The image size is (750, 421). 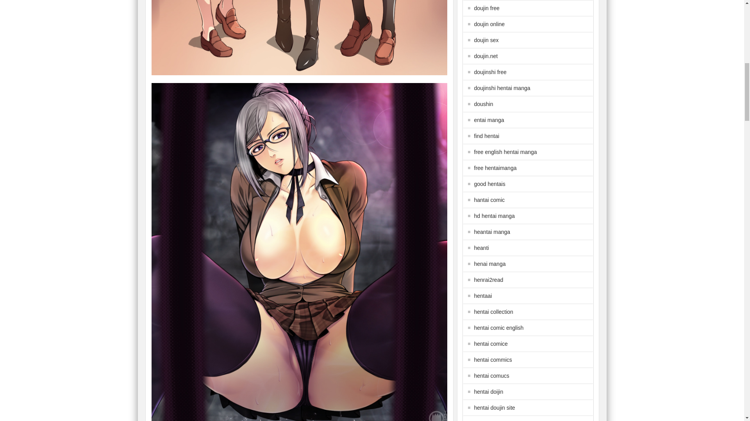 What do you see at coordinates (483, 40) in the screenshot?
I see `doujin sex` at bounding box center [483, 40].